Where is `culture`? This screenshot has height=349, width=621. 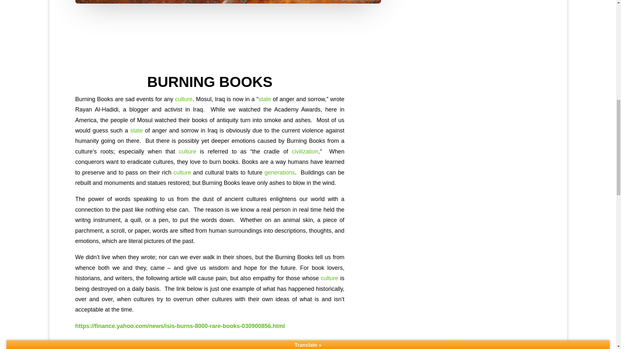 culture is located at coordinates (187, 152).